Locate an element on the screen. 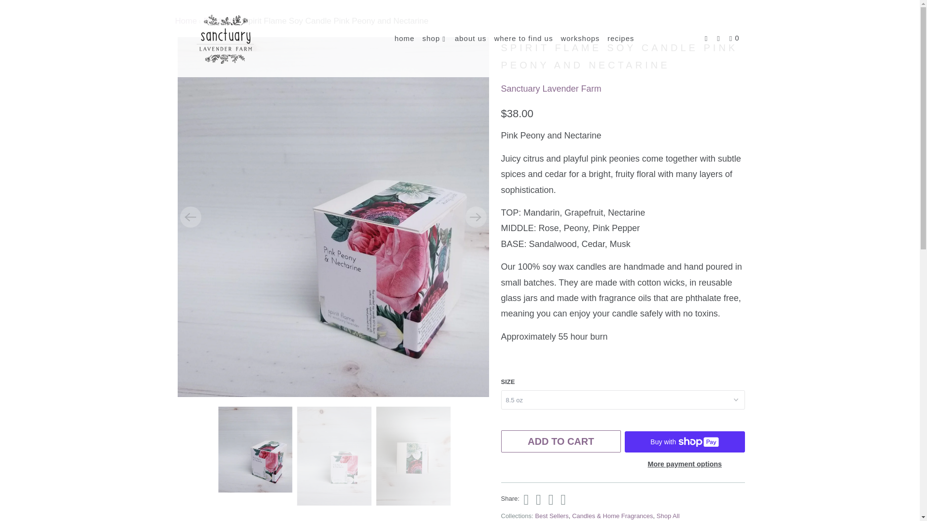  shop is located at coordinates (435, 39).